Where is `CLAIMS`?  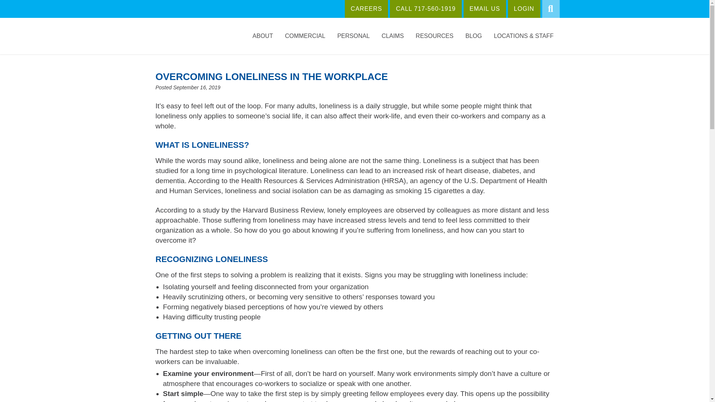 CLAIMS is located at coordinates (393, 36).